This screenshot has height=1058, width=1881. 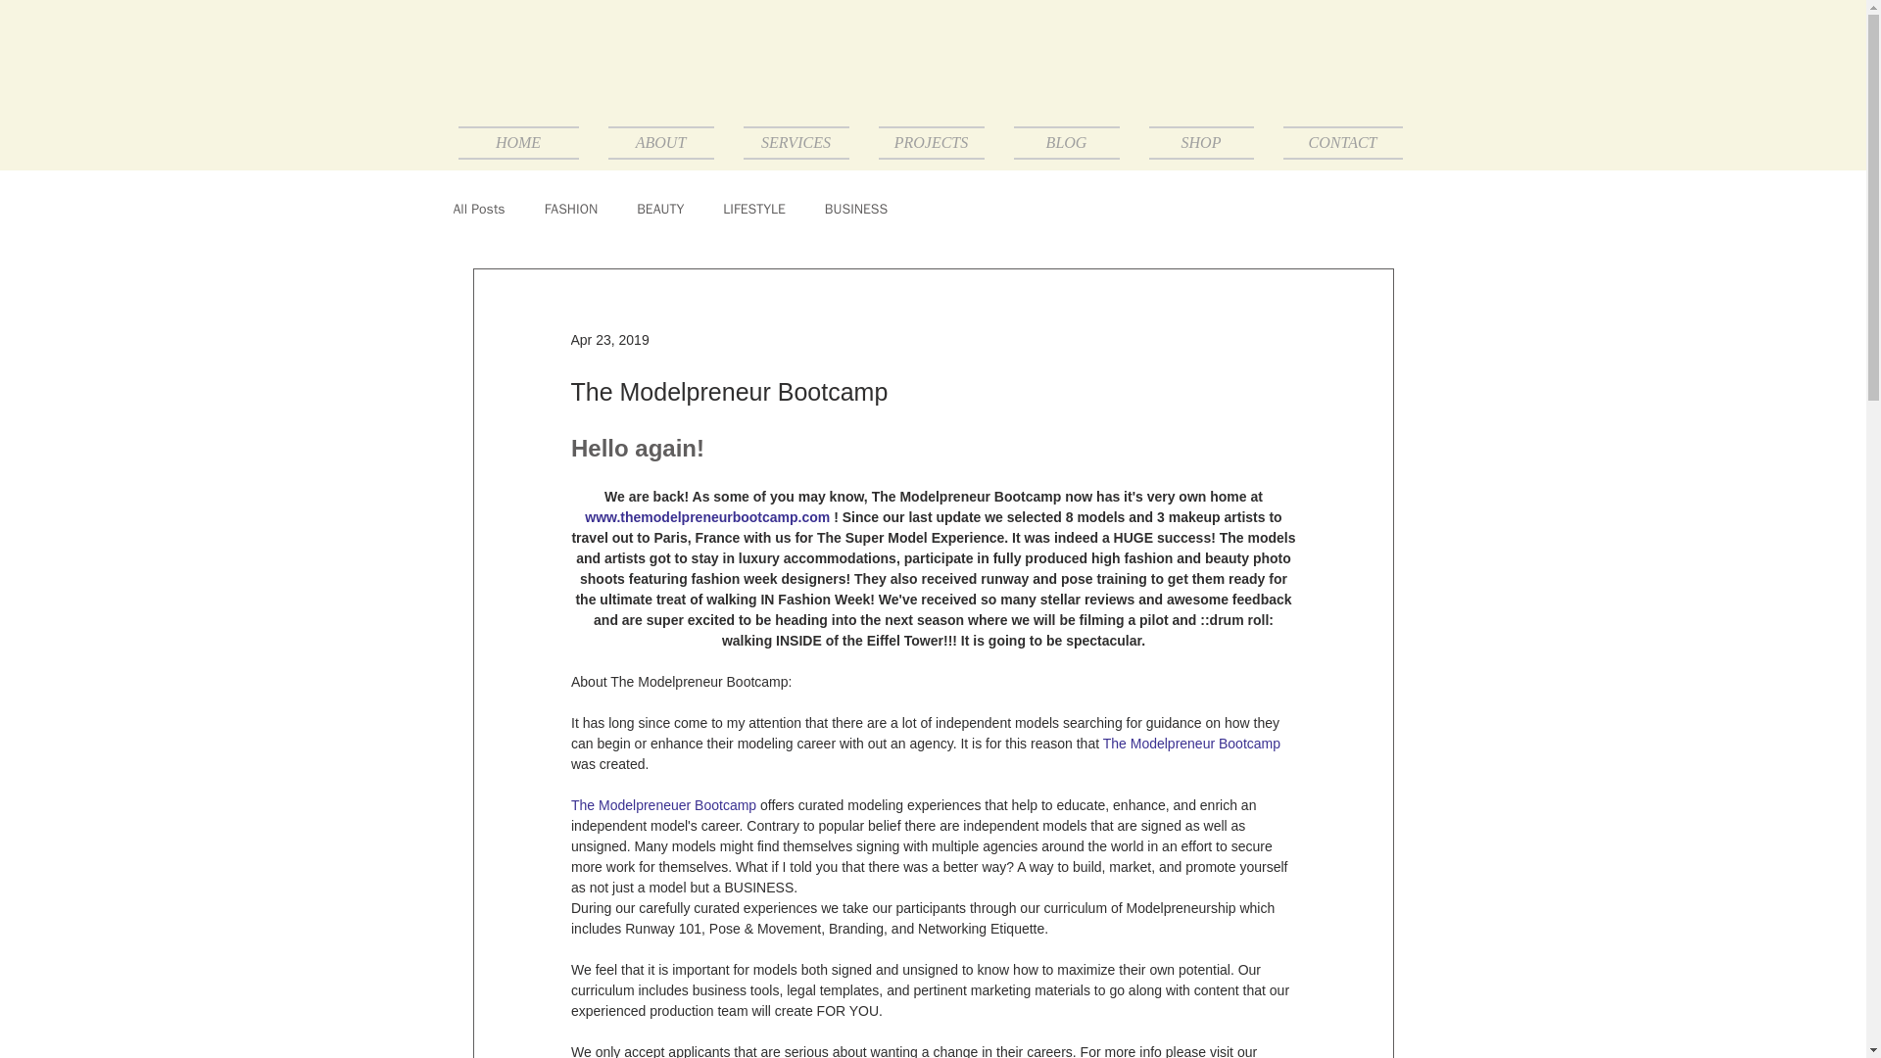 I want to click on ABOUT, so click(x=661, y=143).